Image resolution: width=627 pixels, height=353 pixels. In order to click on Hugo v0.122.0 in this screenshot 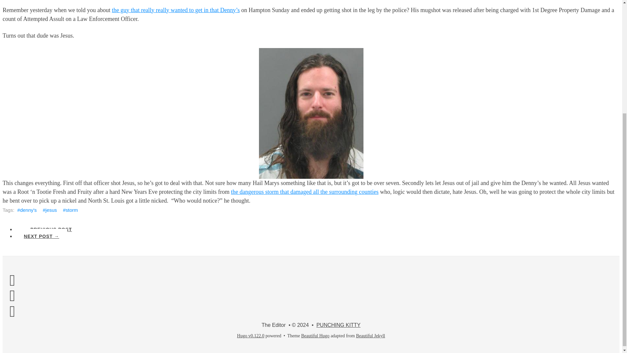, I will do `click(251, 335)`.